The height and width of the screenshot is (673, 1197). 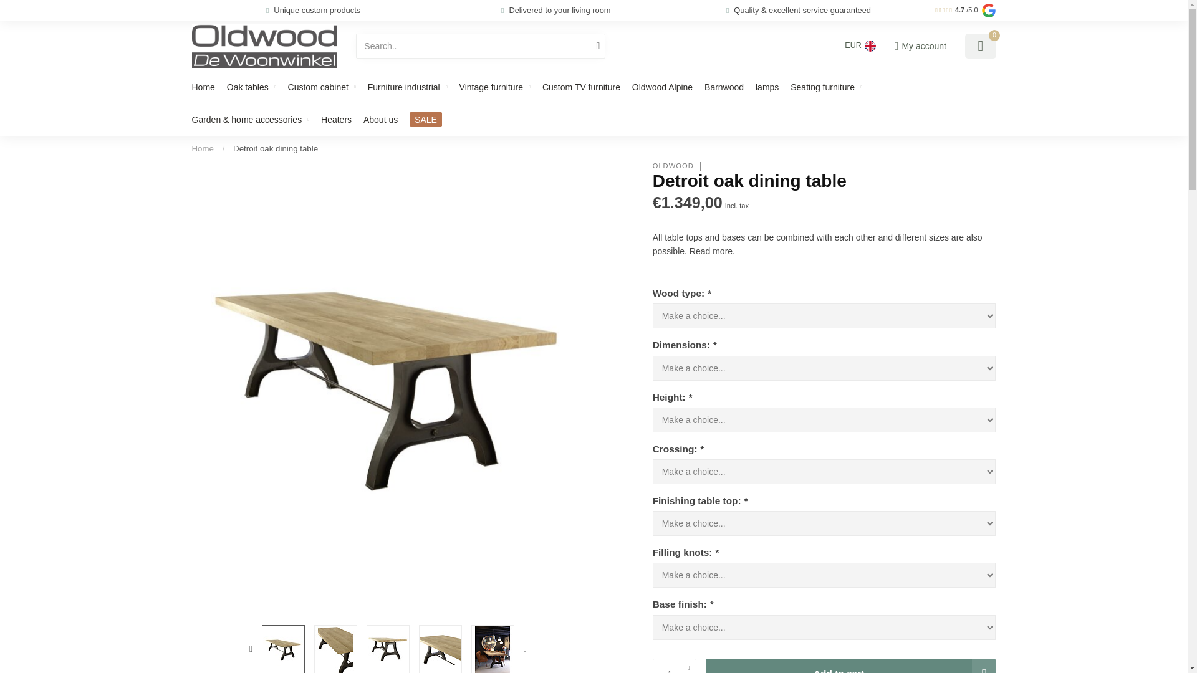 I want to click on Custom cabinet, so click(x=322, y=87).